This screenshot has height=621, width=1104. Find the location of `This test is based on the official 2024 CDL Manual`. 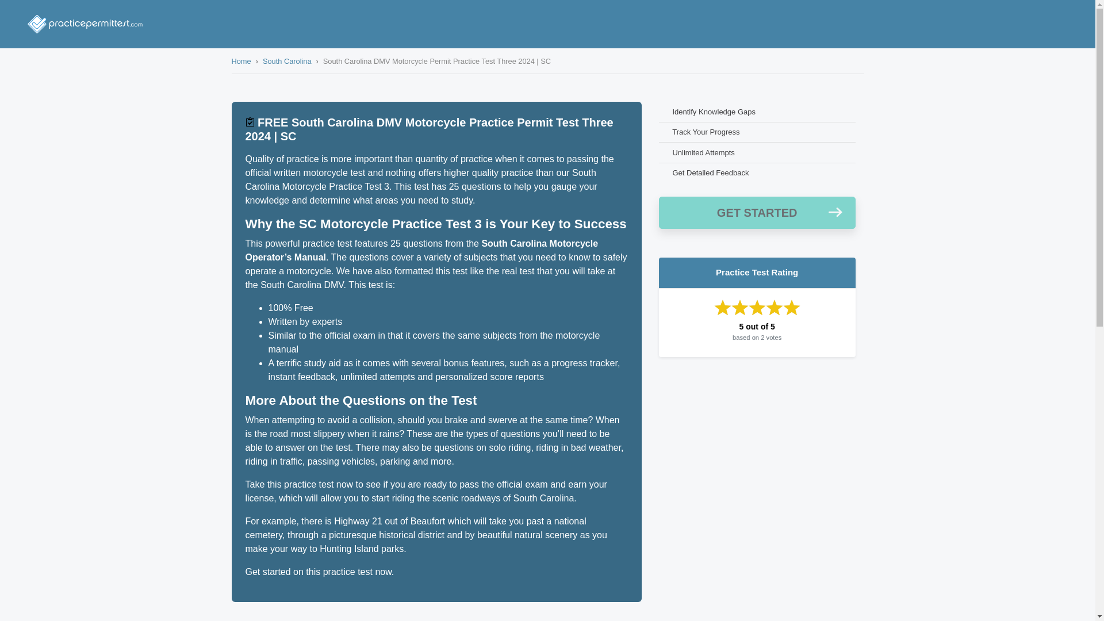

This test is based on the official 2024 CDL Manual is located at coordinates (250, 122).